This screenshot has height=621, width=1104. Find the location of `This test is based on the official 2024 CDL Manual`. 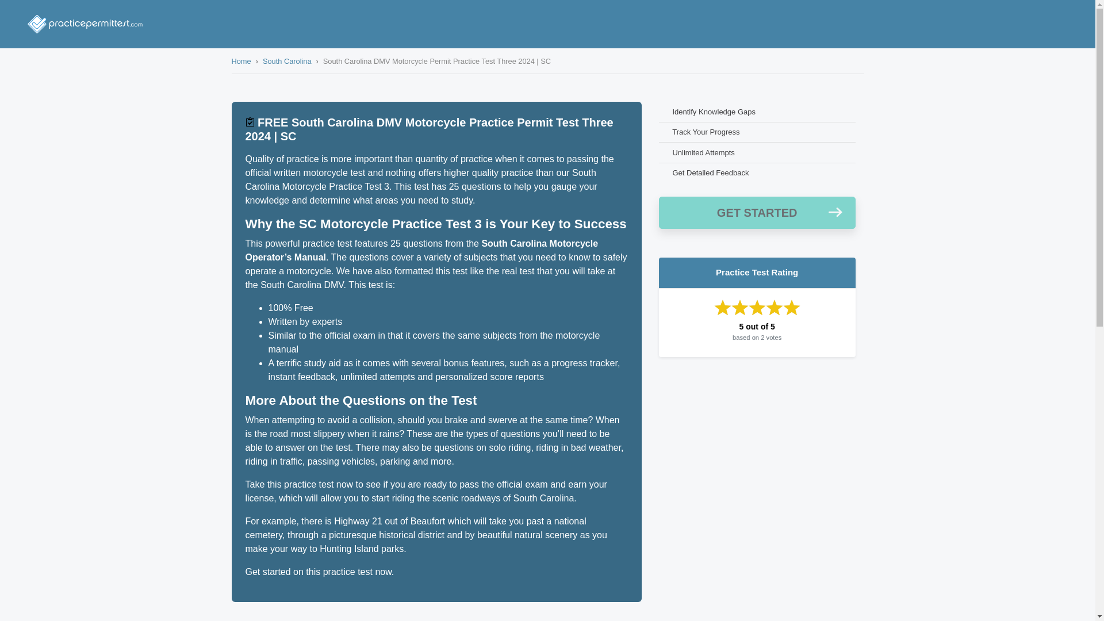

This test is based on the official 2024 CDL Manual is located at coordinates (250, 122).